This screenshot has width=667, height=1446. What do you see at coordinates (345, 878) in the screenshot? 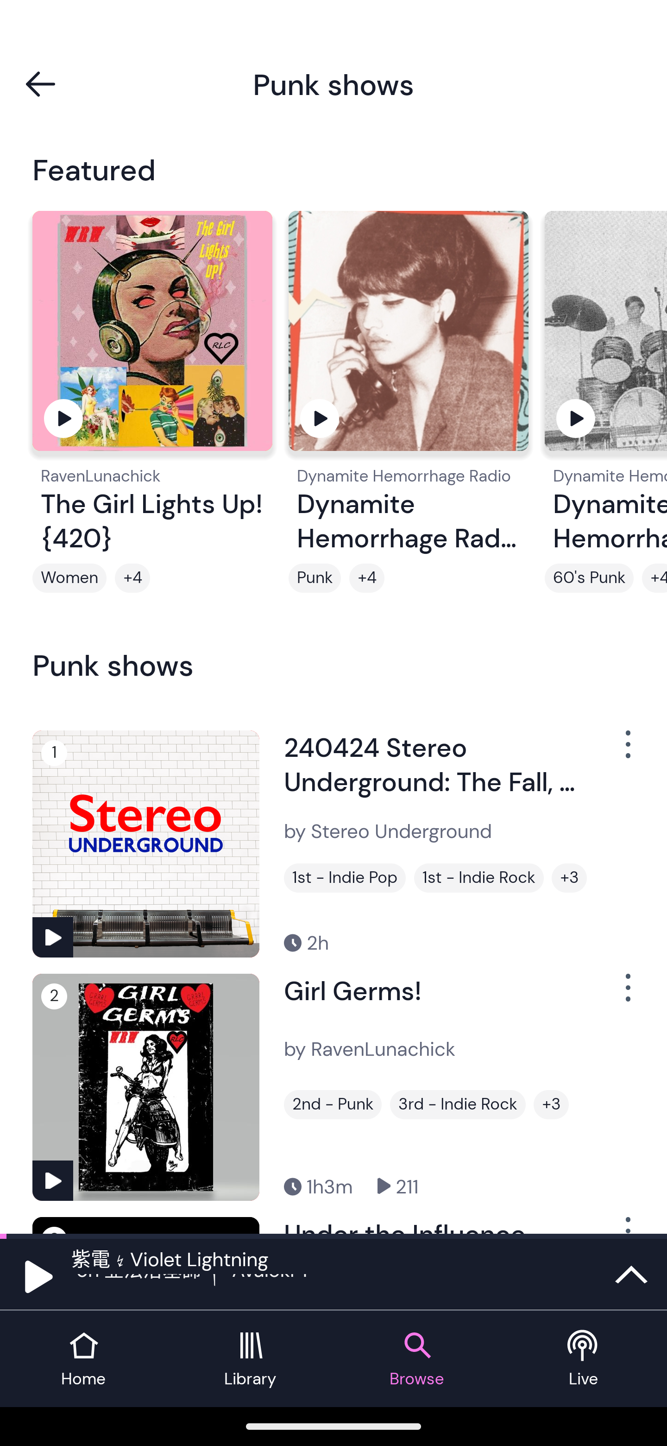
I see `1st - Indie Pop` at bounding box center [345, 878].